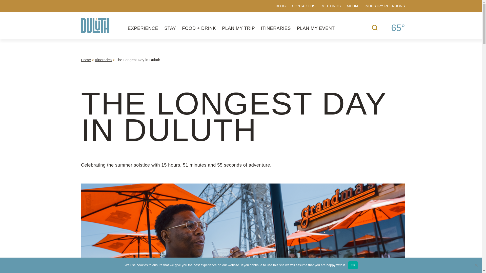 The height and width of the screenshot is (273, 486). I want to click on MEDIA, so click(353, 6).